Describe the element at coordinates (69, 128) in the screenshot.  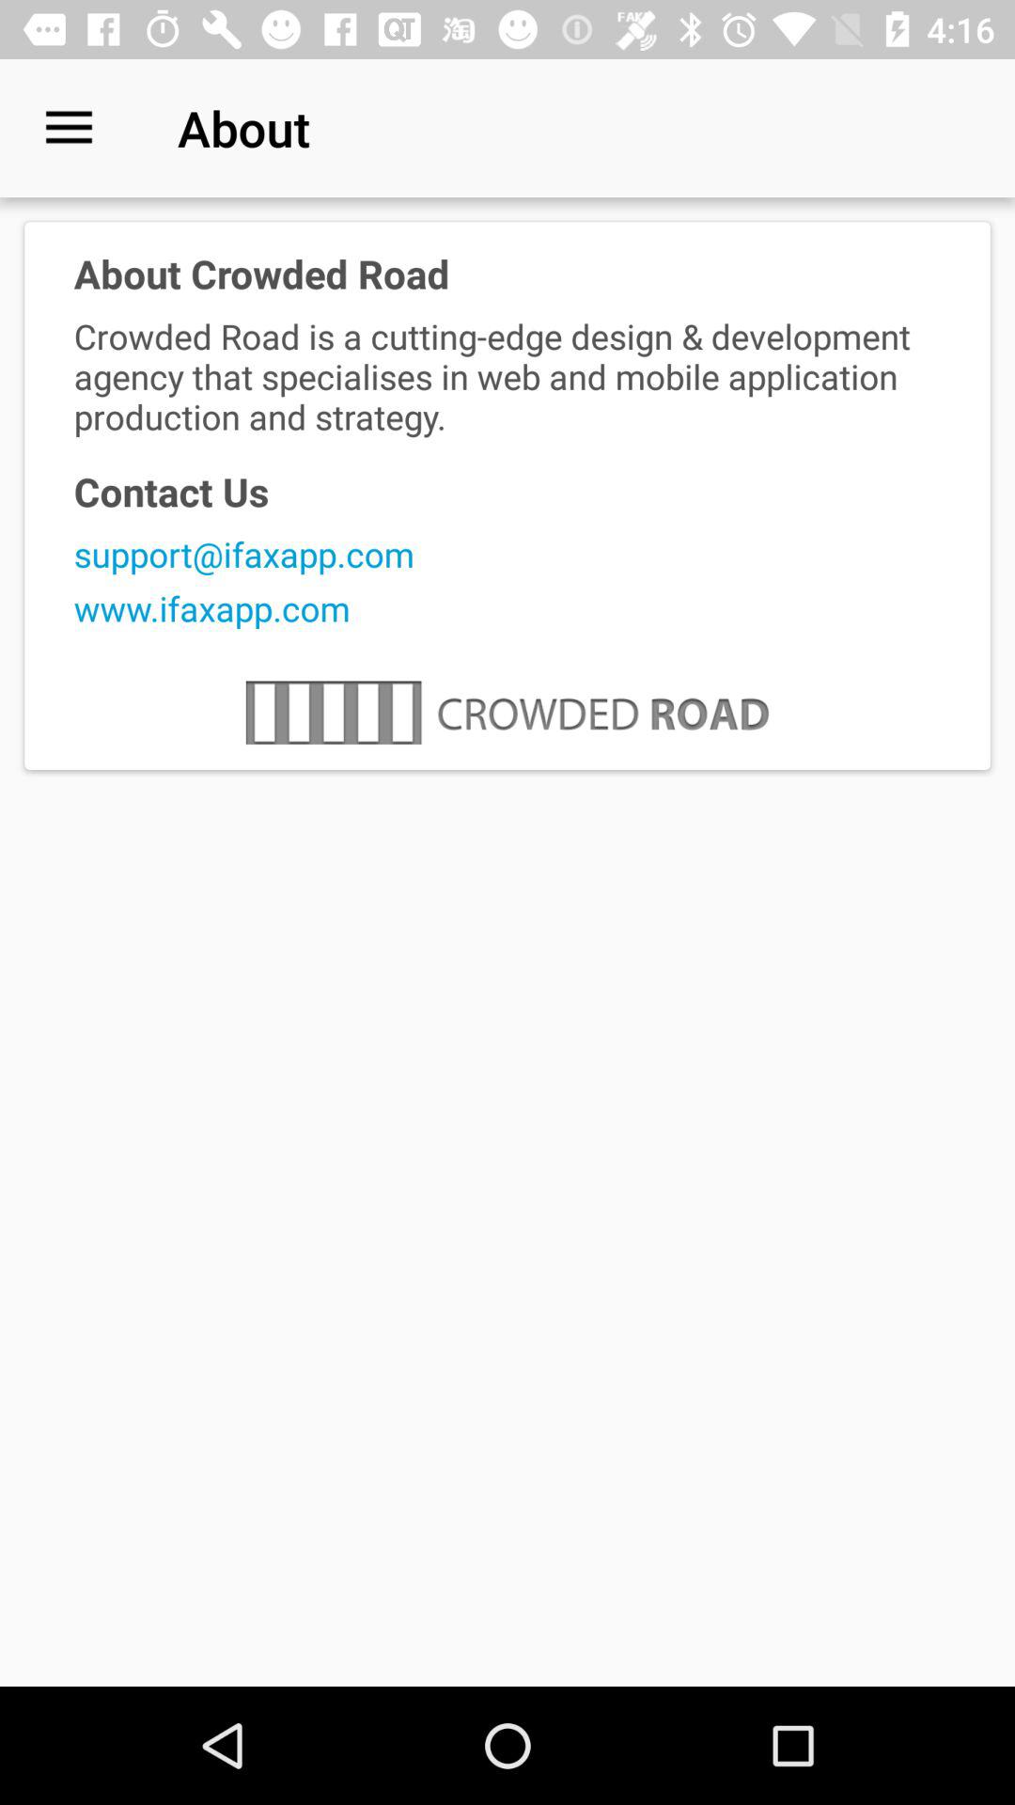
I see `click icon above the about crowded road icon` at that location.